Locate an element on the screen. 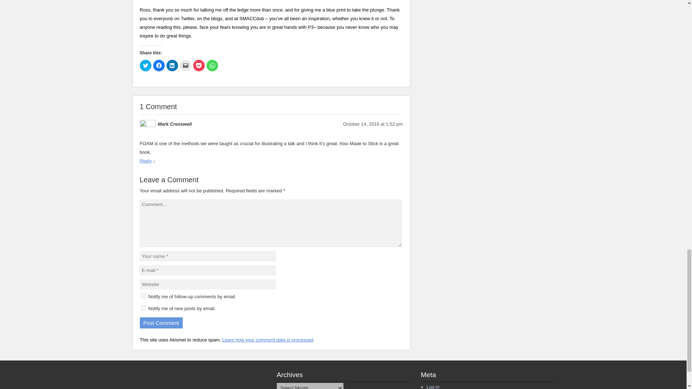  Click to share on Pocket is located at coordinates (199, 66).